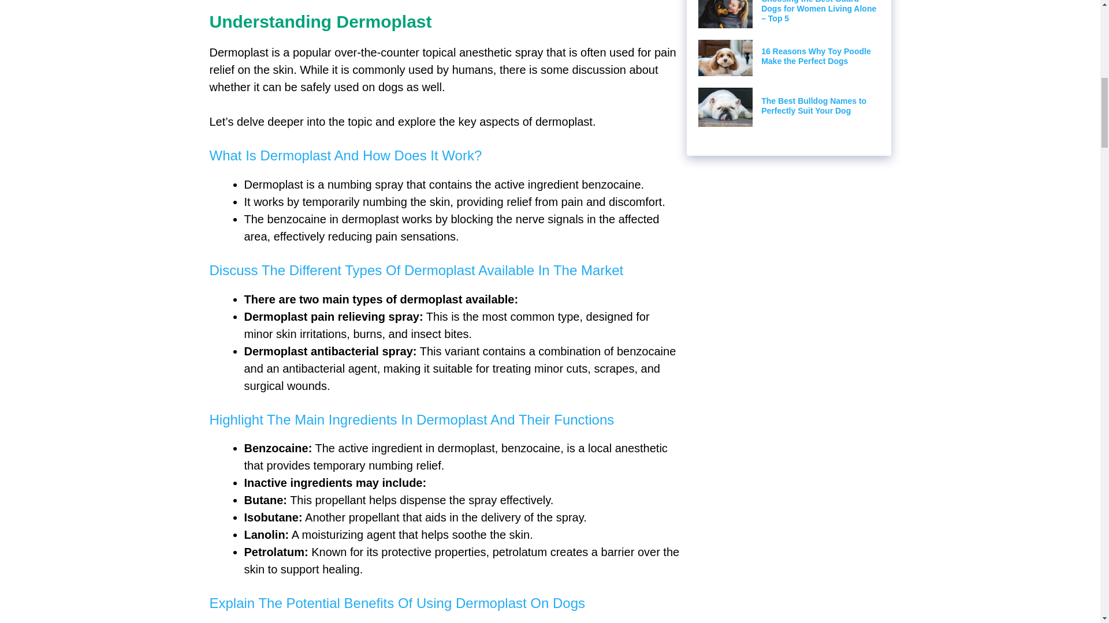  Describe the element at coordinates (813, 106) in the screenshot. I see `The Best Bulldog Names to Perfectly Suit Your Dog` at that location.